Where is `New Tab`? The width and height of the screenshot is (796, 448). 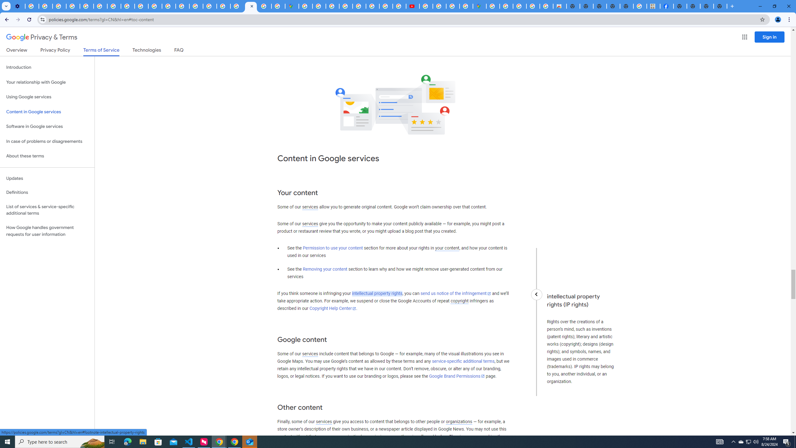 New Tab is located at coordinates (720, 6).